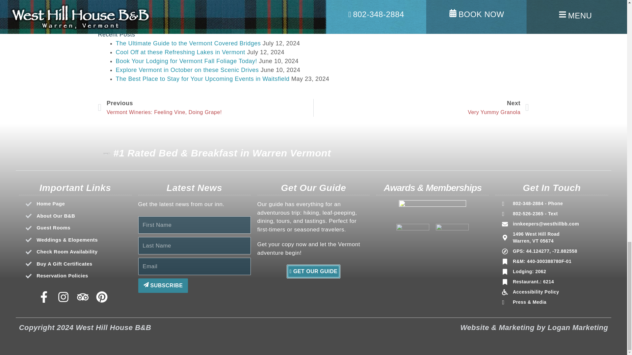 The height and width of the screenshot is (355, 632). I want to click on Home Page, so click(180, 52).